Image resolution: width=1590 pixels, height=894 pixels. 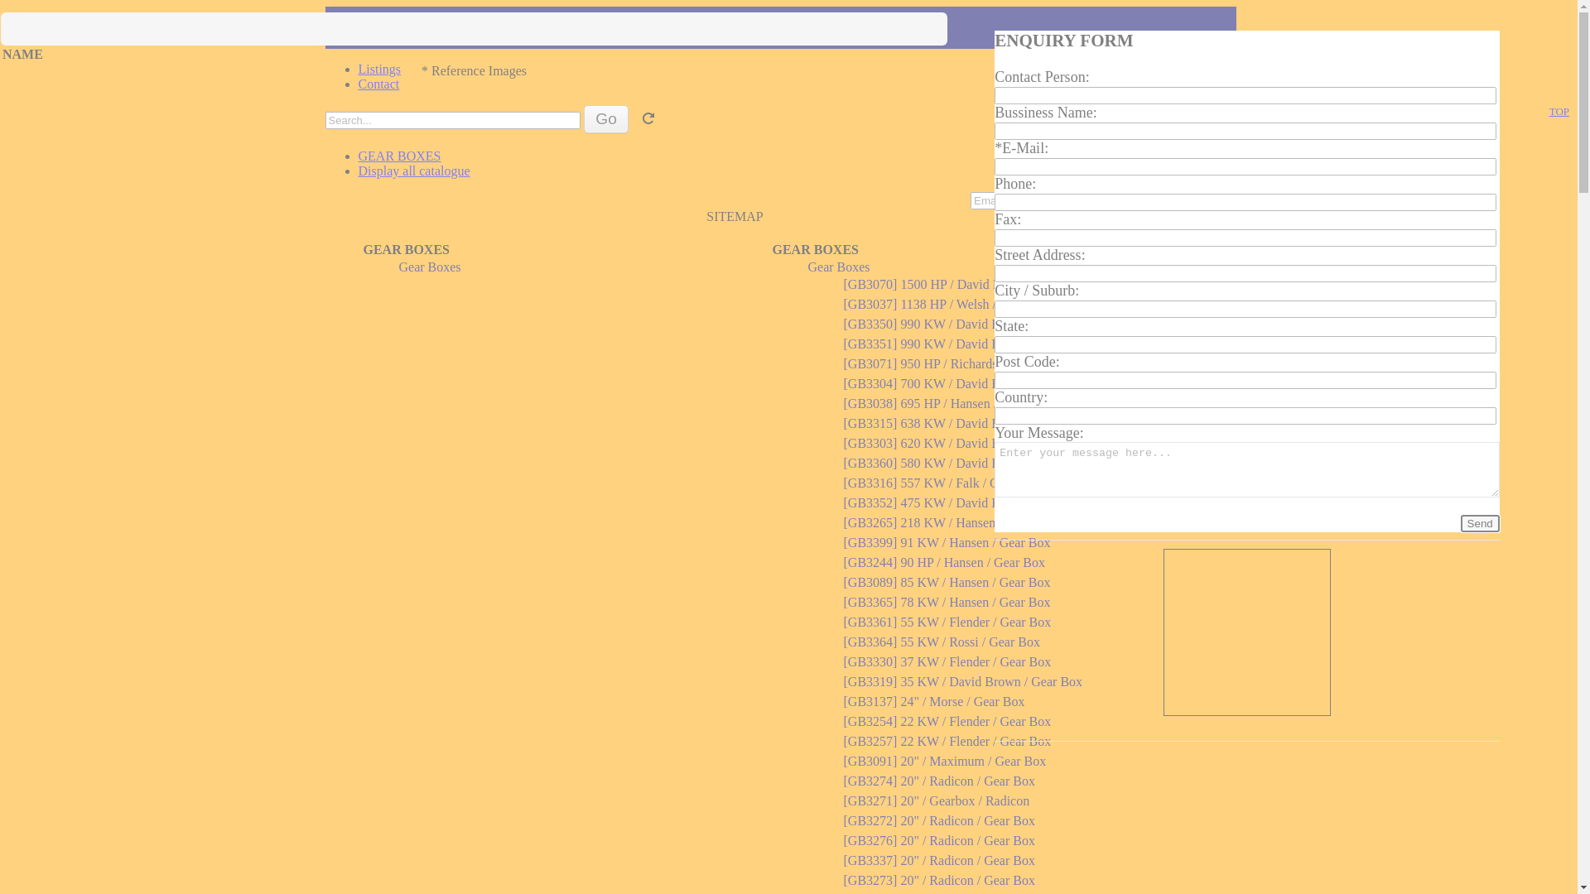 I want to click on GEAR BOXES, so click(x=815, y=250).